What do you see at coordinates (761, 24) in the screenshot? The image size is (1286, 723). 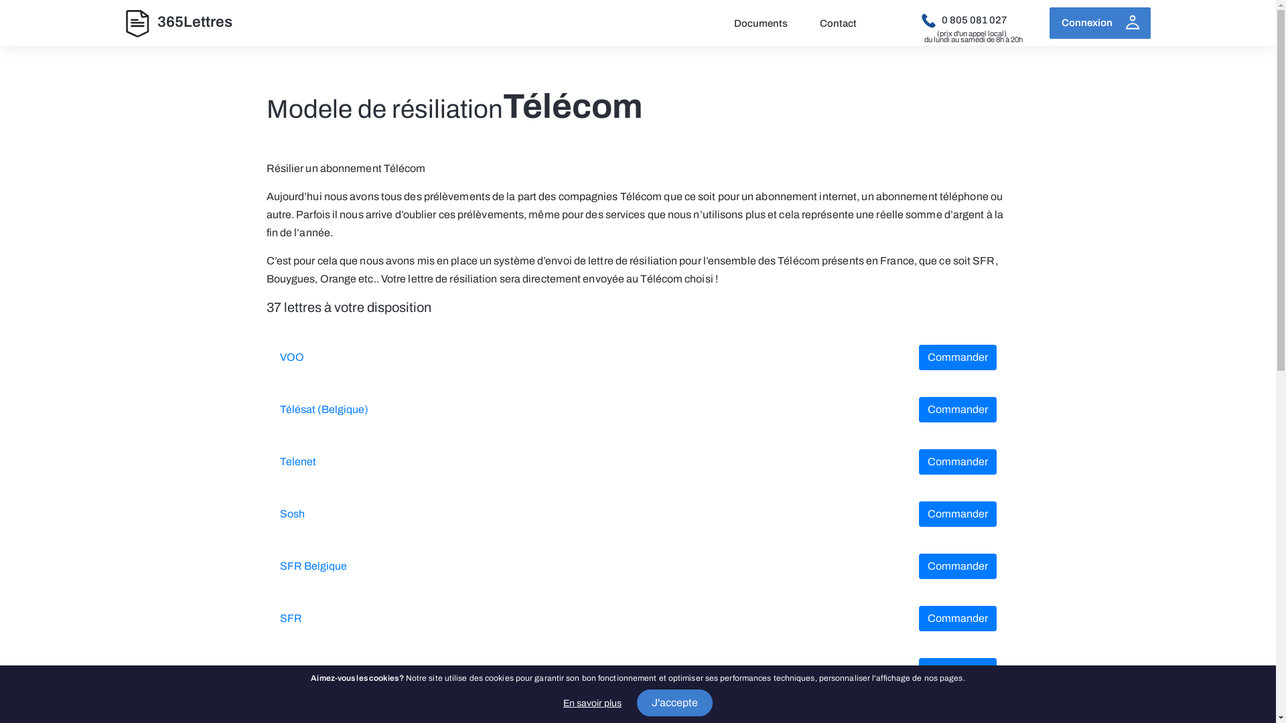 I see `Documents` at bounding box center [761, 24].